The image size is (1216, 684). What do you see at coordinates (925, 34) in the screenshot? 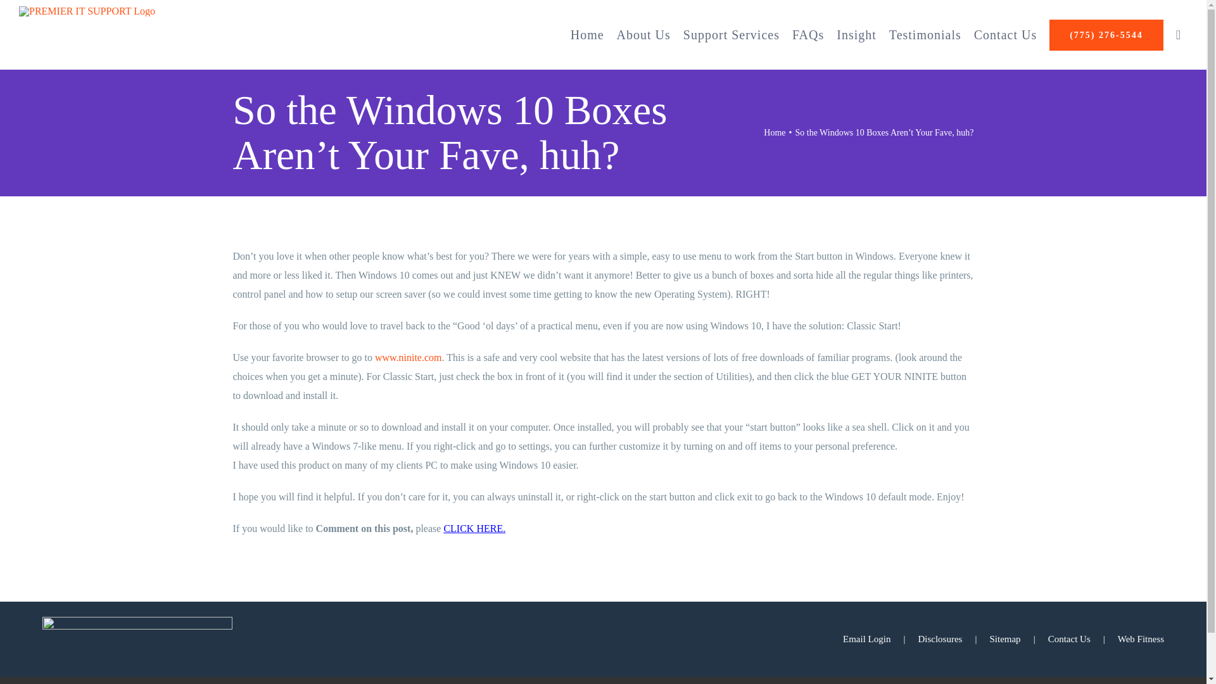
I see `Testimonials` at bounding box center [925, 34].